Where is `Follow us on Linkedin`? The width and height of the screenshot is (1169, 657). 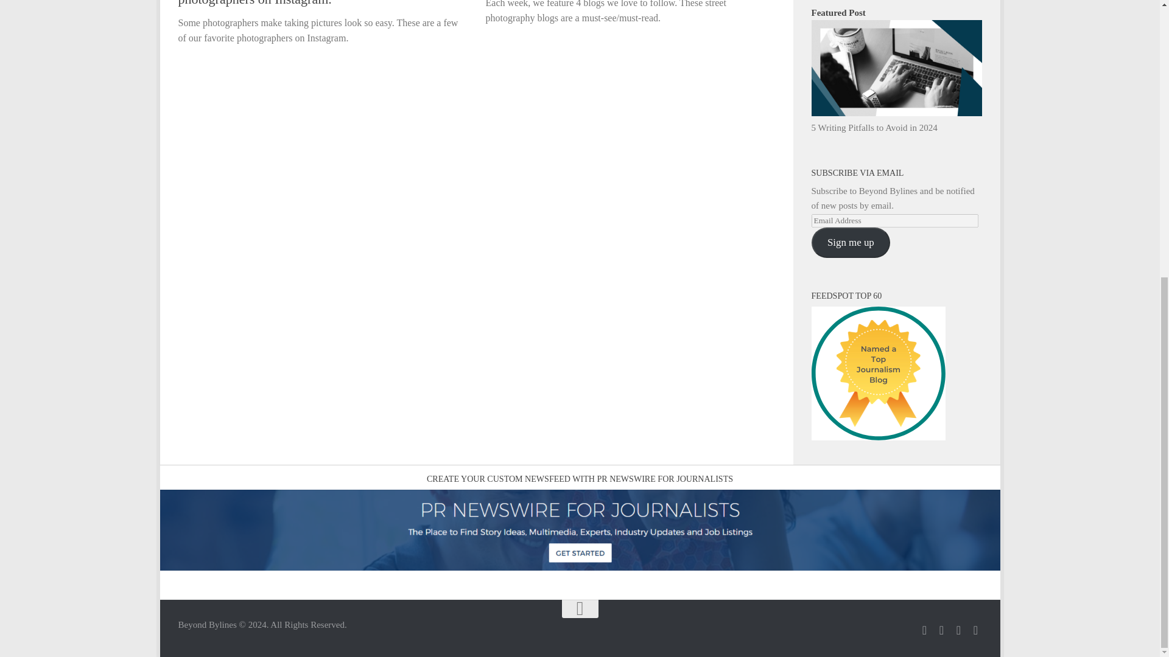 Follow us on Linkedin is located at coordinates (958, 630).